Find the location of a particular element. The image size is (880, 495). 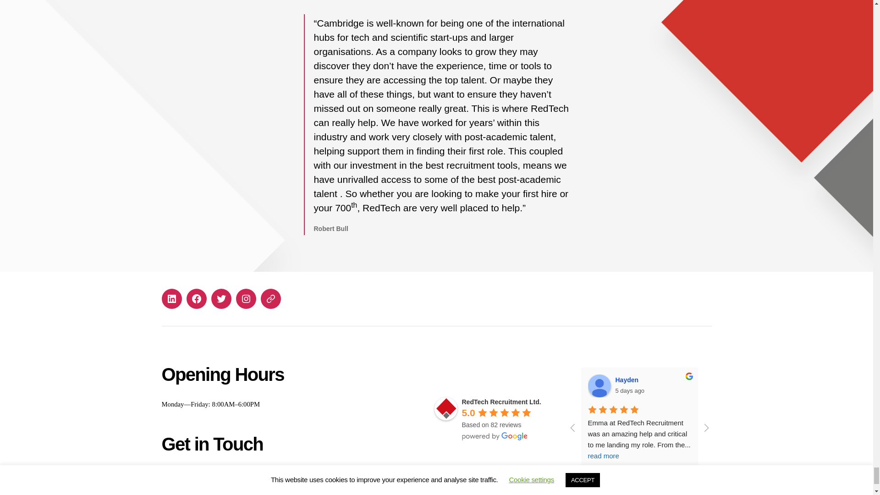

Jack Holden is located at coordinates (725, 386).